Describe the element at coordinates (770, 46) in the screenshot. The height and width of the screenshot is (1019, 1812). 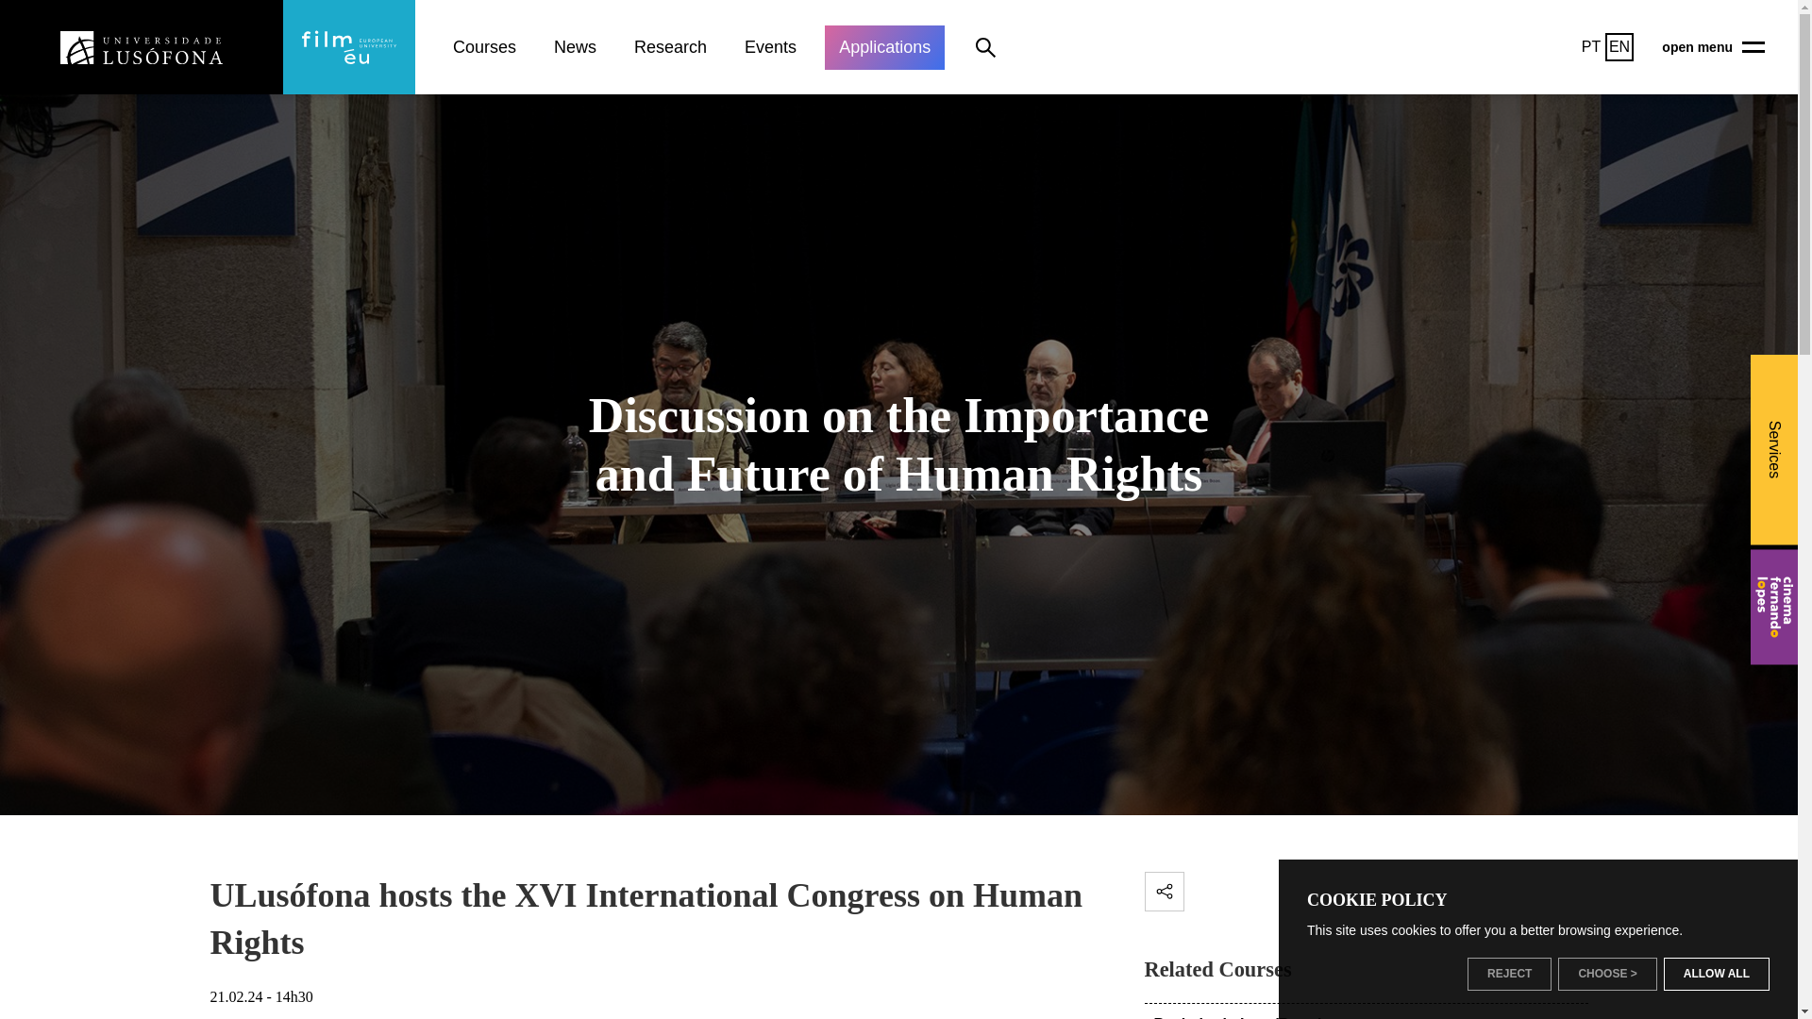
I see `Events` at that location.